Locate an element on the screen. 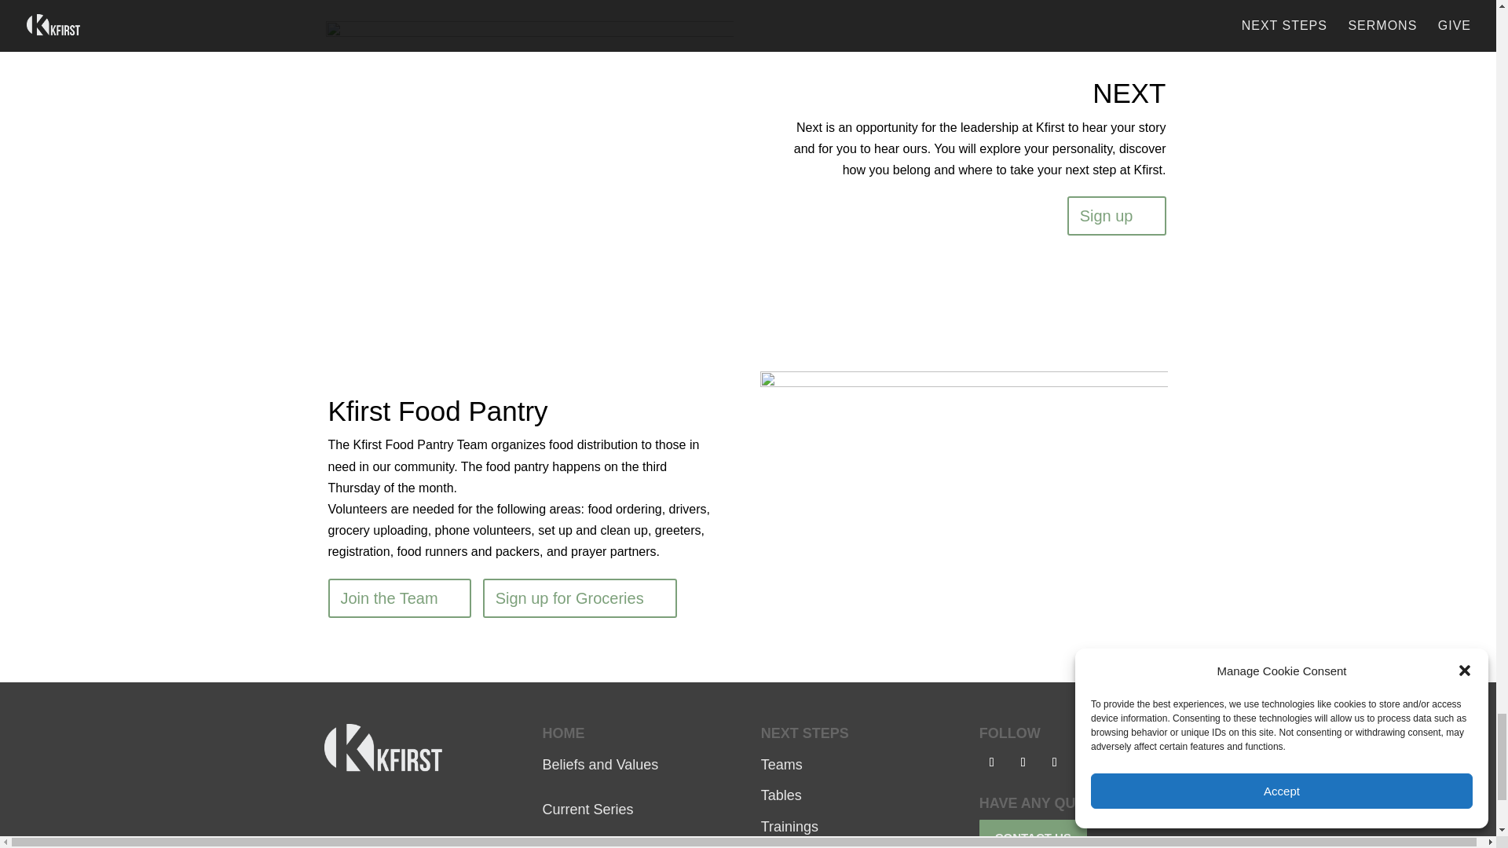 Image resolution: width=1508 pixels, height=848 pixels. Follow on Instagram is located at coordinates (1023, 762).